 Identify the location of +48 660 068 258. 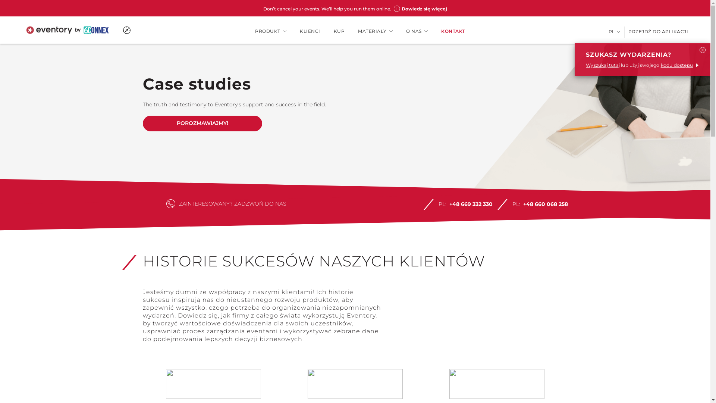
(545, 204).